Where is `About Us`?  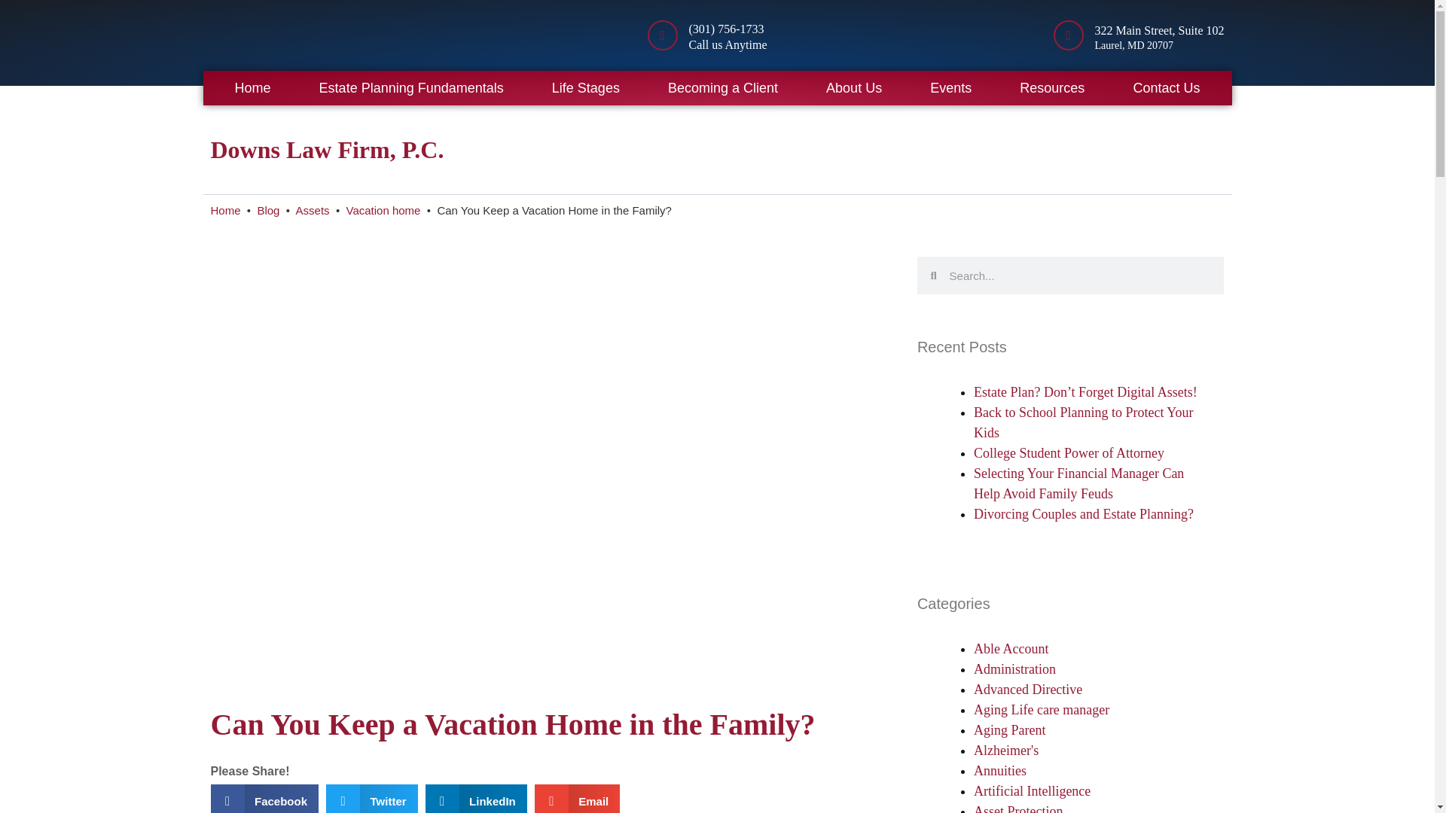 About Us is located at coordinates (854, 87).